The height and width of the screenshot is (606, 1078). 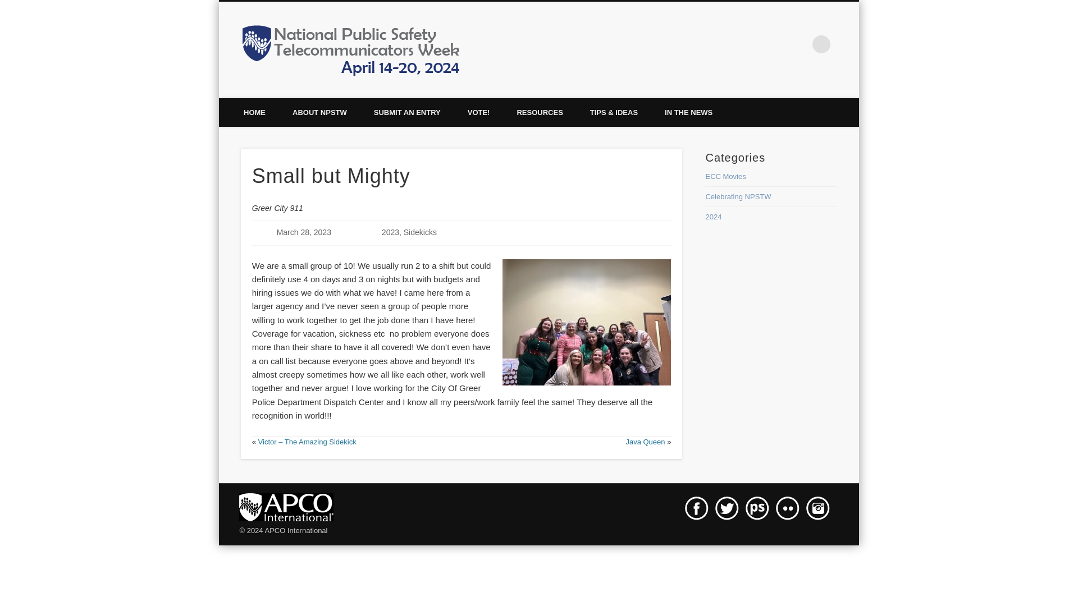 What do you see at coordinates (713, 217) in the screenshot?
I see `2024` at bounding box center [713, 217].